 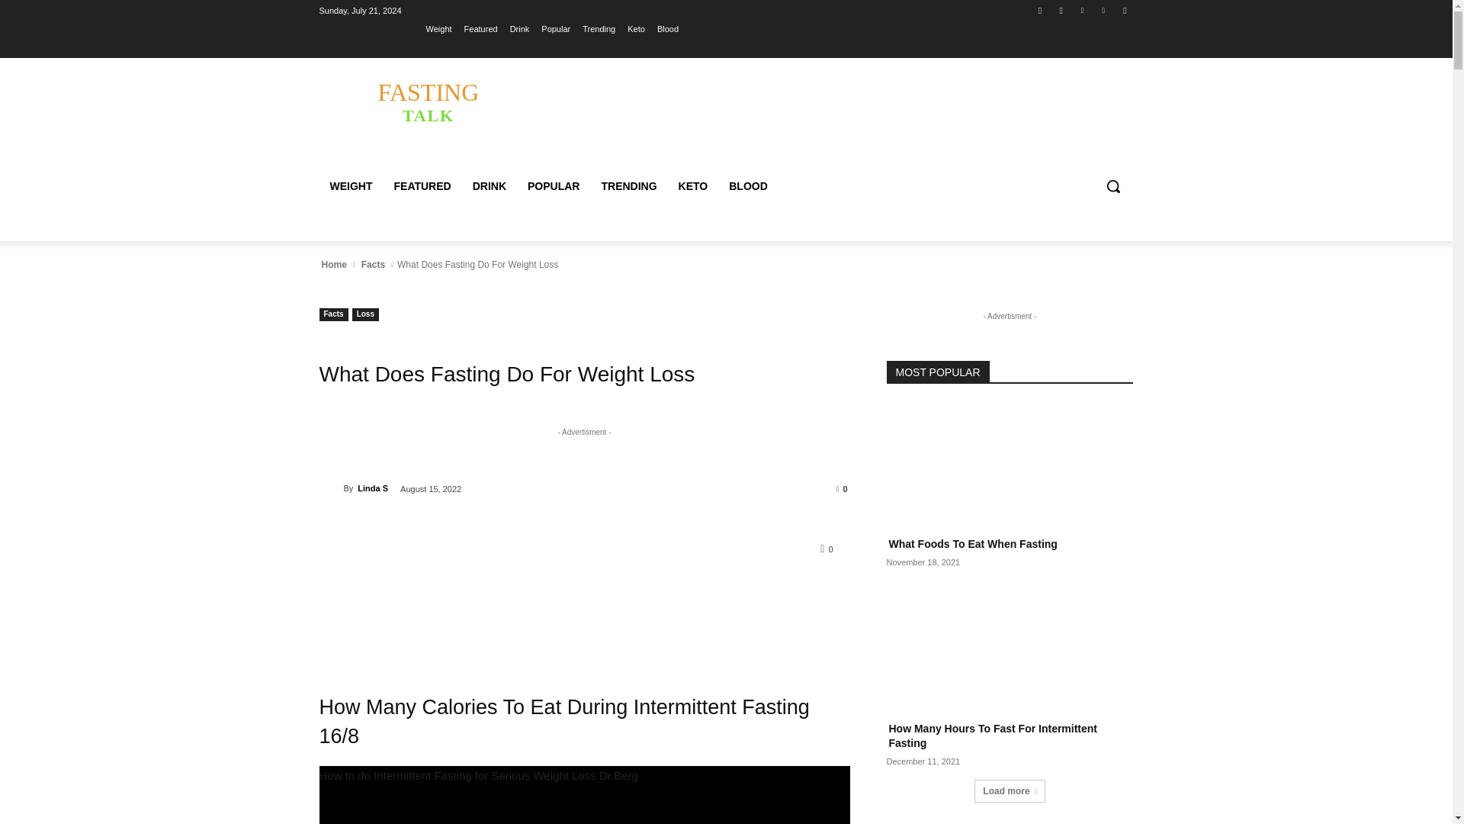 What do you see at coordinates (599, 28) in the screenshot?
I see `Twitter` at bounding box center [599, 28].